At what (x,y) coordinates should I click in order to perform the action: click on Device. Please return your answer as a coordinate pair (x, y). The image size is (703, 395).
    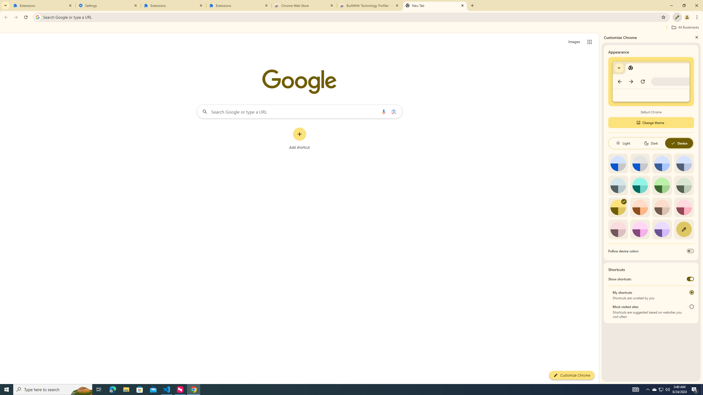
    Looking at the image, I should click on (679, 143).